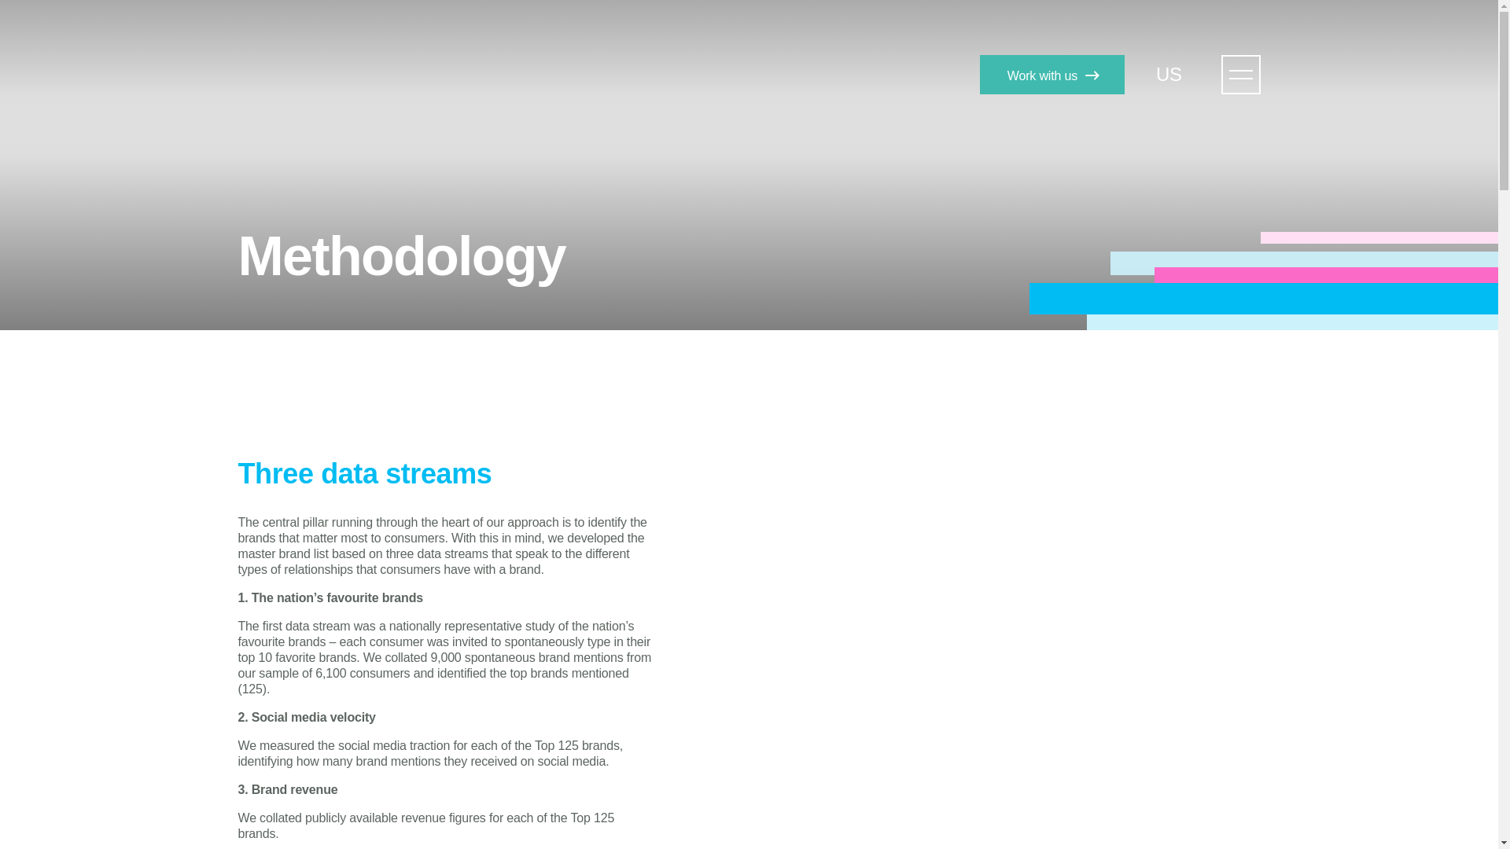 The image size is (1510, 849). I want to click on Work with us, so click(1052, 74).